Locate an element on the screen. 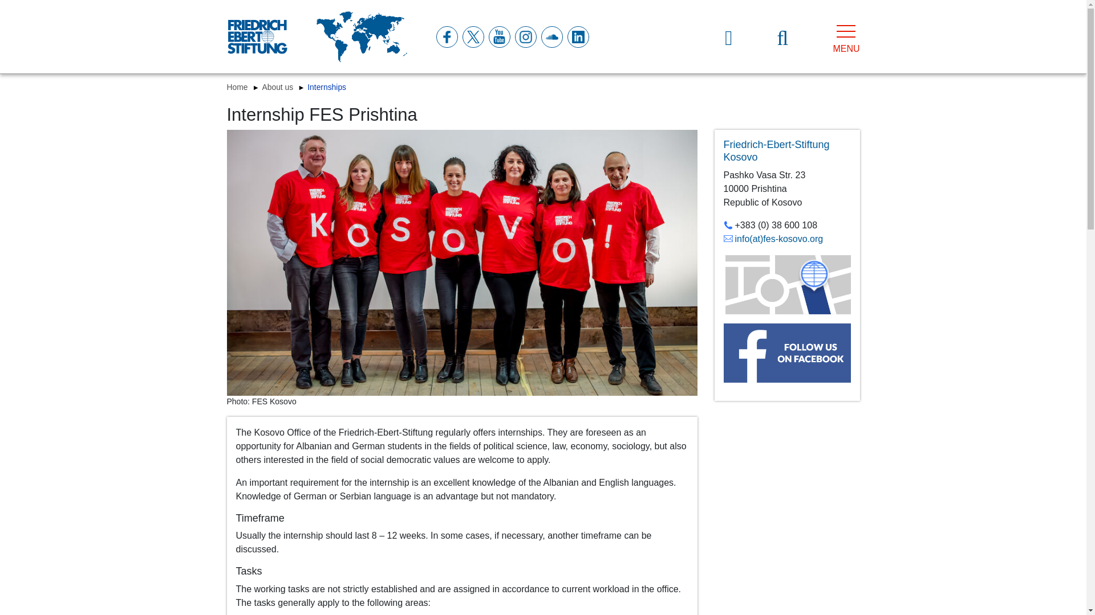 The image size is (1095, 615). Email is located at coordinates (773, 239).